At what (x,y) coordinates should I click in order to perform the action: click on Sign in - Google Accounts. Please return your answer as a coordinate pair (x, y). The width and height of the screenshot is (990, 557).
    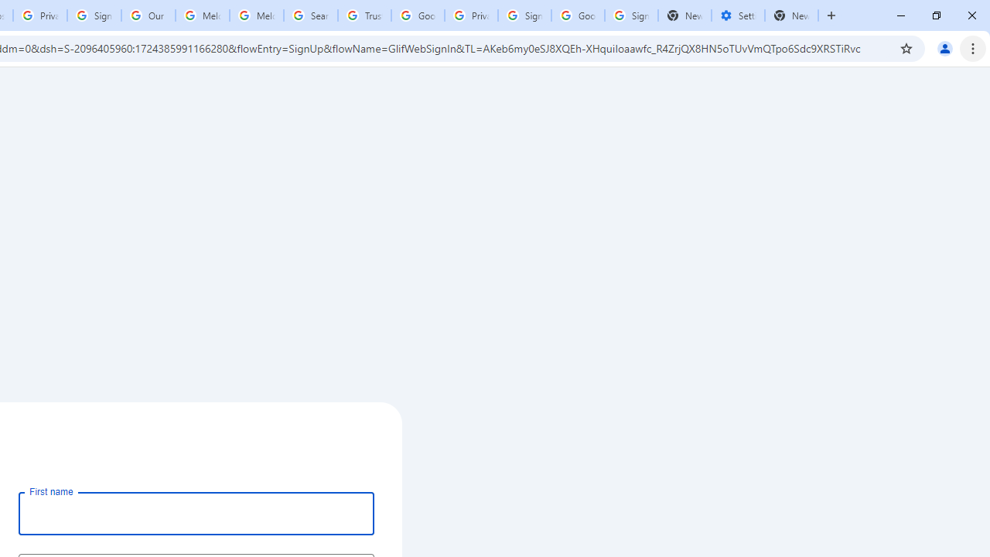
    Looking at the image, I should click on (94, 15).